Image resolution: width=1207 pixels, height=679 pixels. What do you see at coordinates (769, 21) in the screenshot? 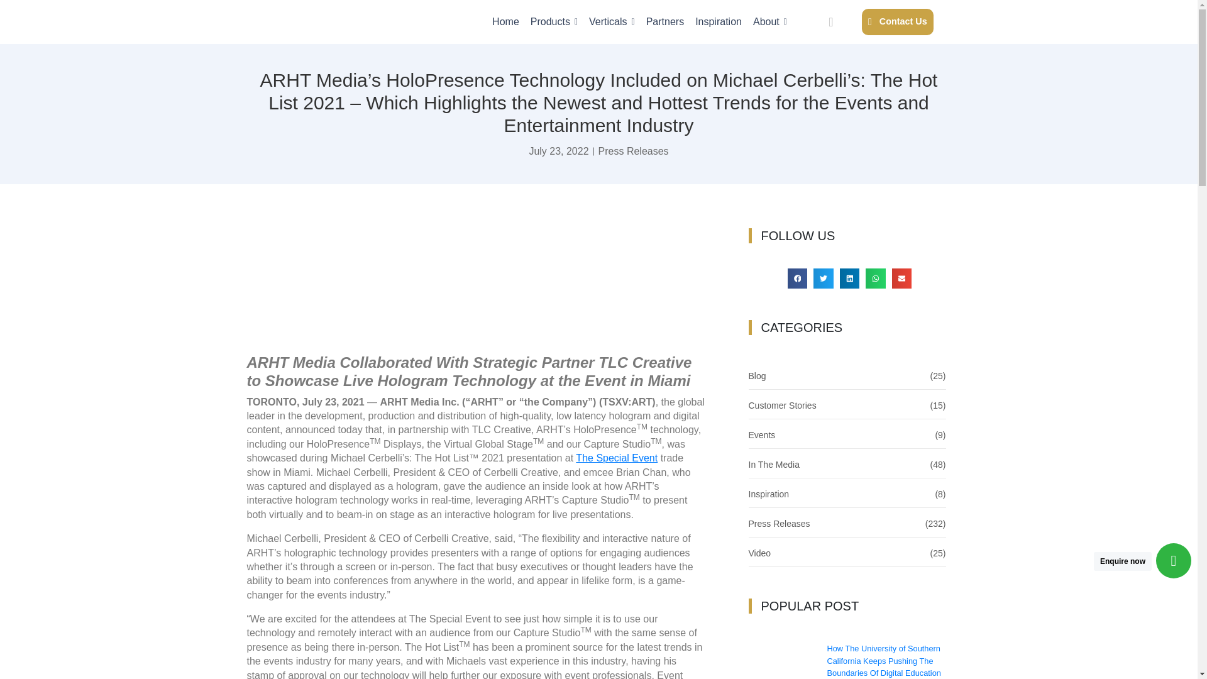
I see `About` at bounding box center [769, 21].